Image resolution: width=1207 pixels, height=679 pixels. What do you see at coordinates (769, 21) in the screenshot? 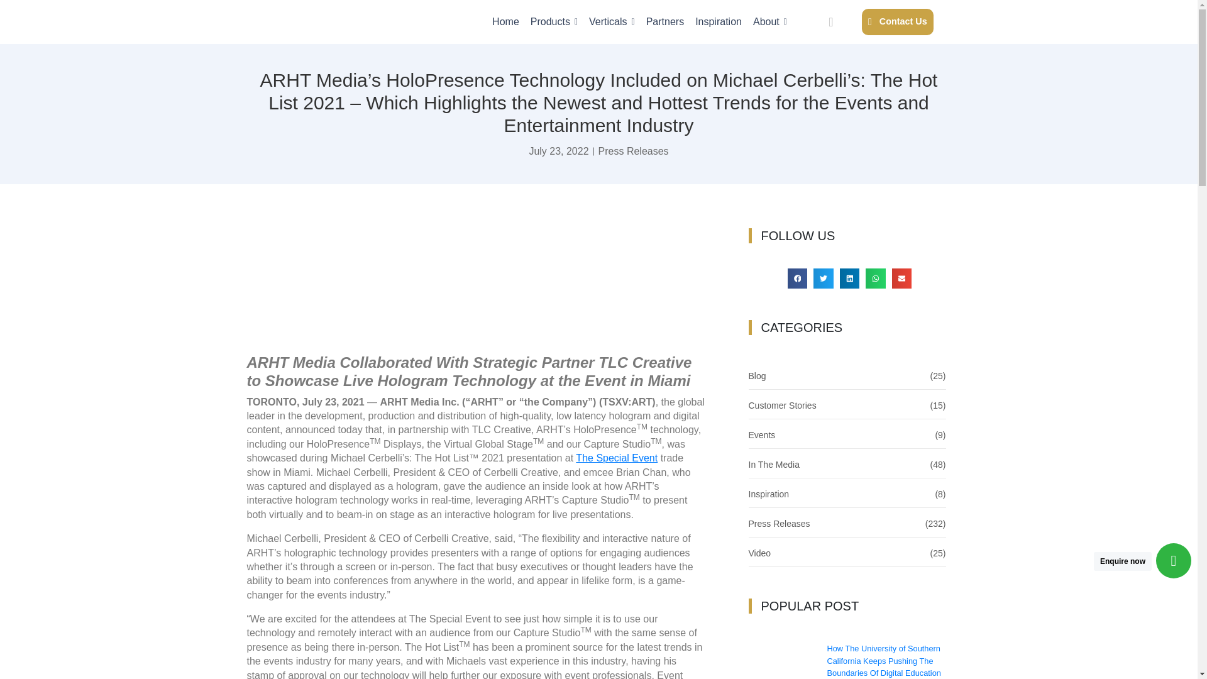
I see `About` at bounding box center [769, 21].